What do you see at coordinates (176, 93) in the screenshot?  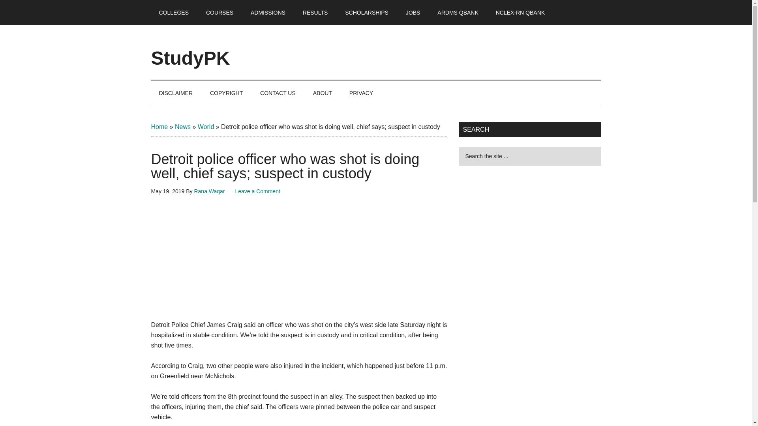 I see `DISCLAIMER` at bounding box center [176, 93].